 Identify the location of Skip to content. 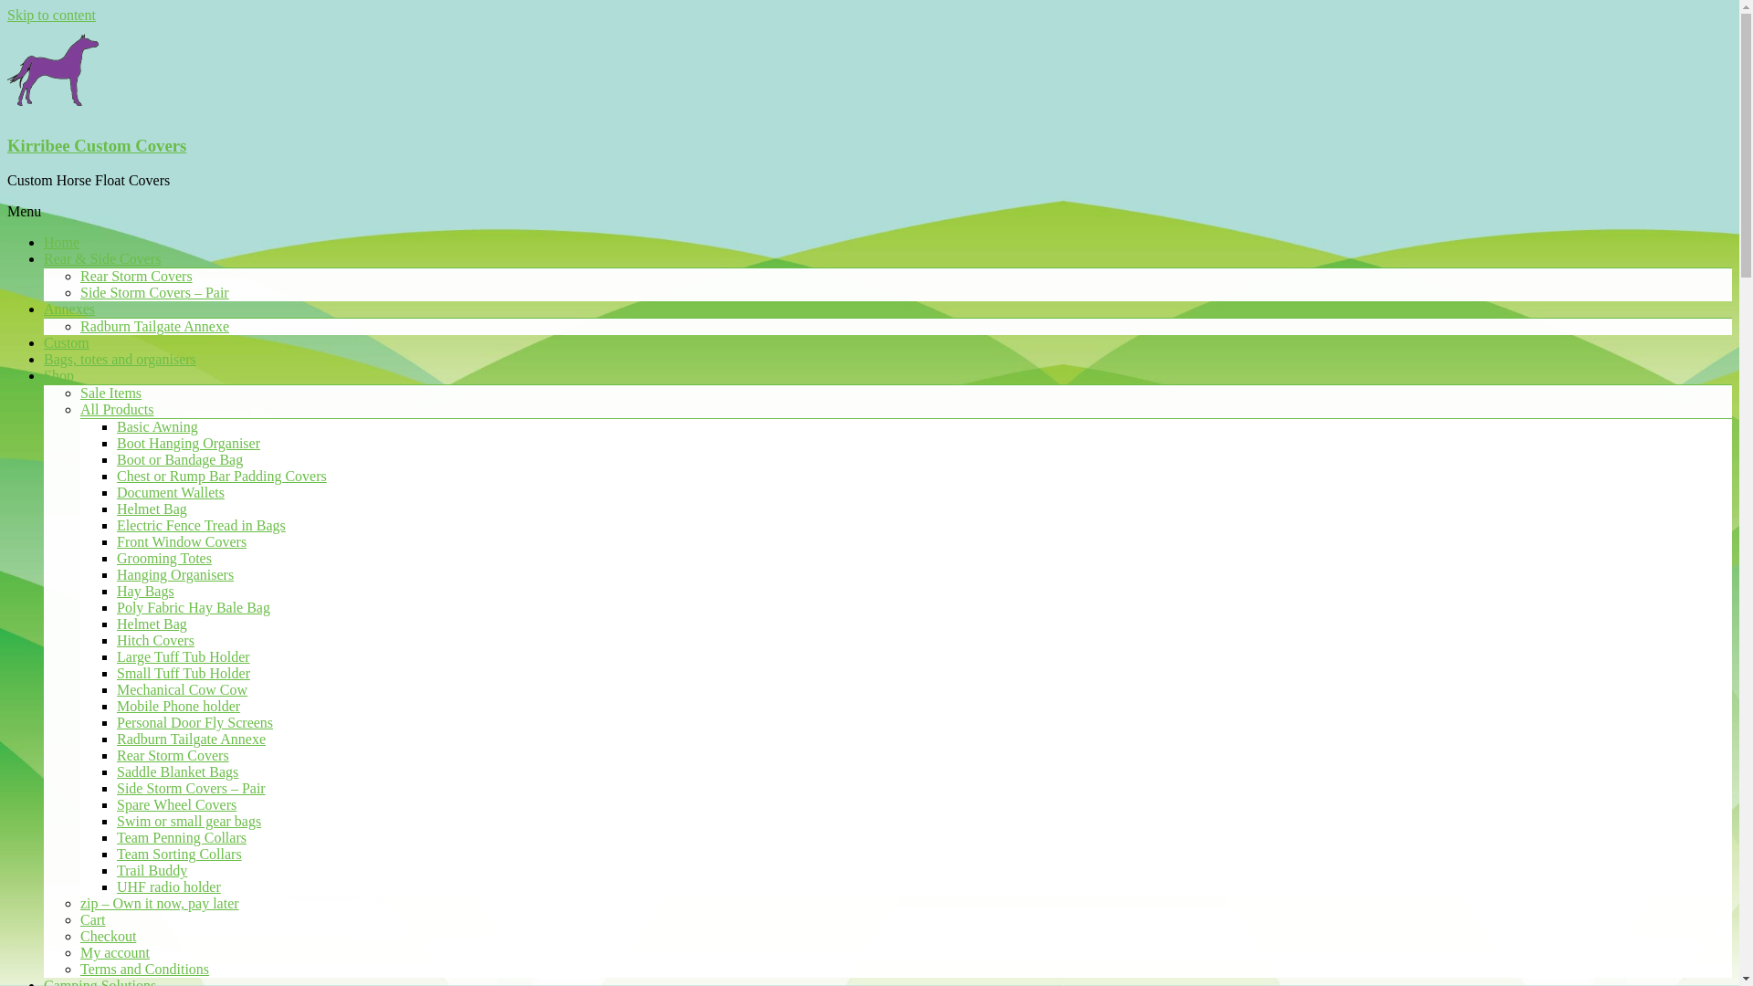
(51, 15).